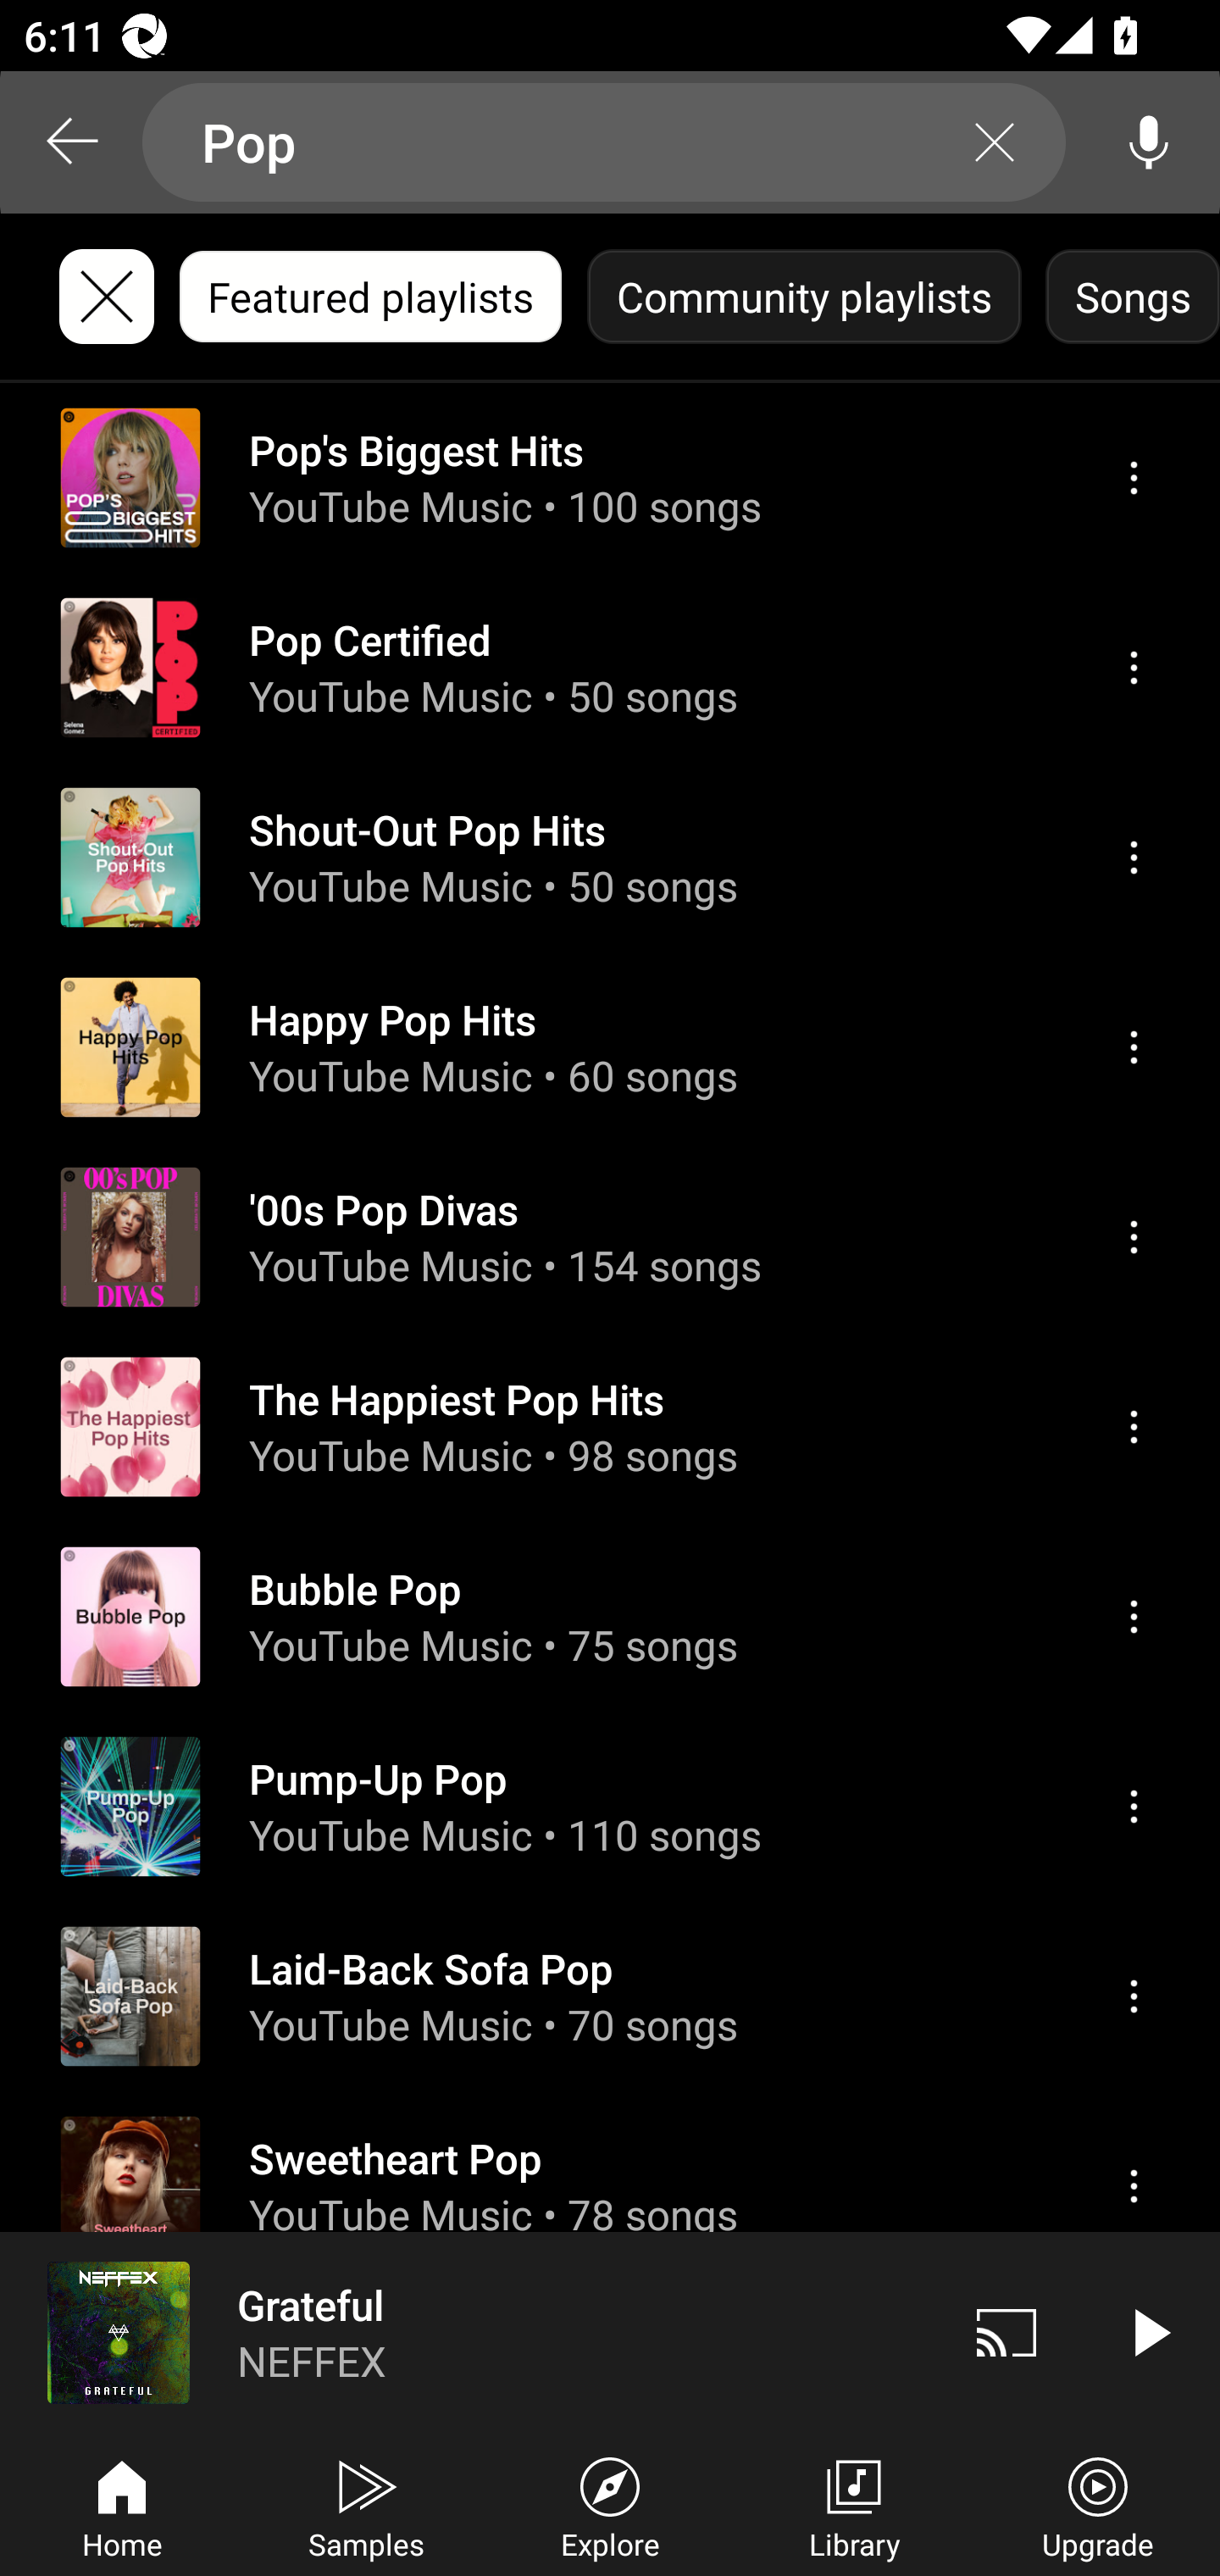  What do you see at coordinates (122, 2505) in the screenshot?
I see `Home` at bounding box center [122, 2505].